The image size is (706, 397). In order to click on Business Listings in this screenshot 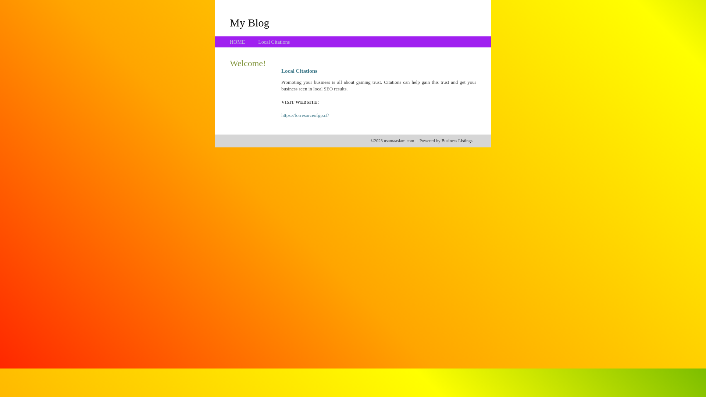, I will do `click(457, 141)`.